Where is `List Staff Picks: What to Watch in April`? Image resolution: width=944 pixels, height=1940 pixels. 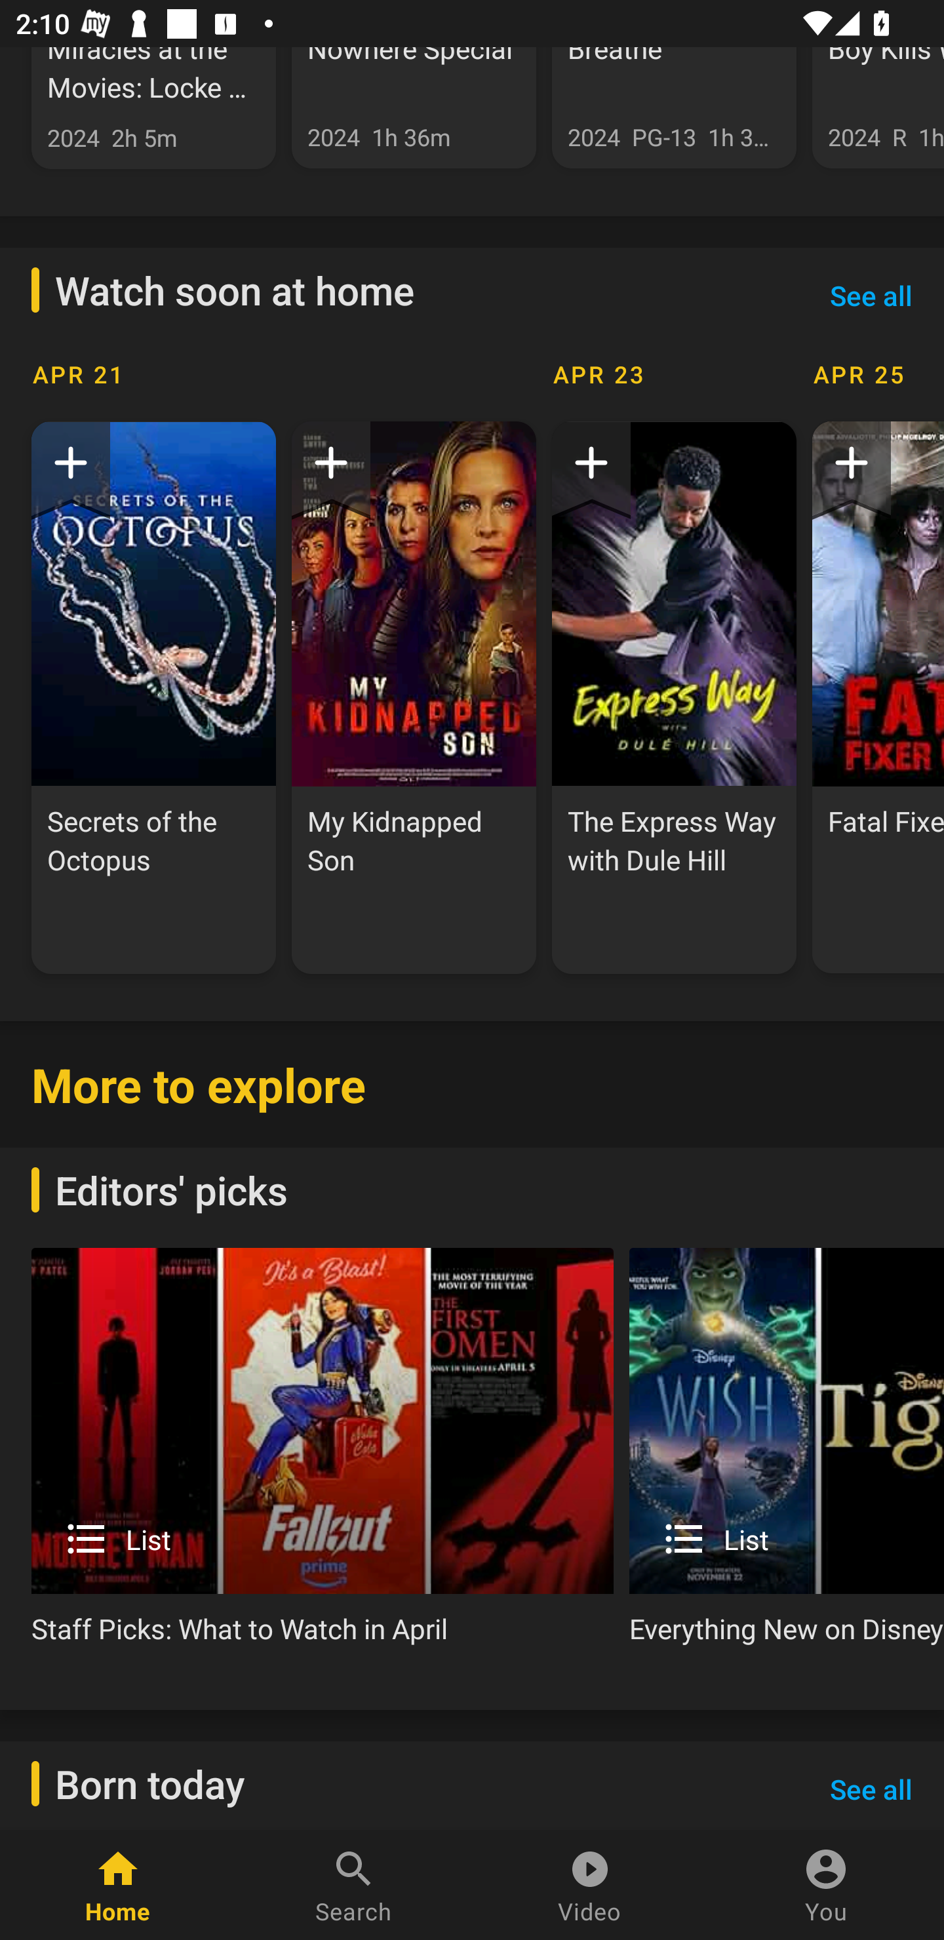
List Staff Picks: What to Watch in April is located at coordinates (323, 1455).